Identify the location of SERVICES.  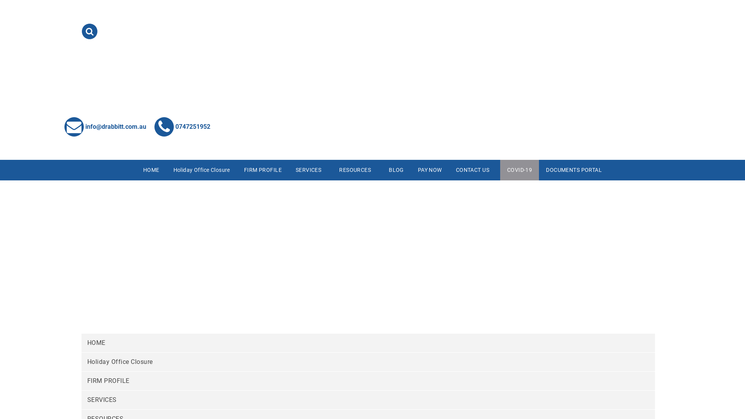
(310, 170).